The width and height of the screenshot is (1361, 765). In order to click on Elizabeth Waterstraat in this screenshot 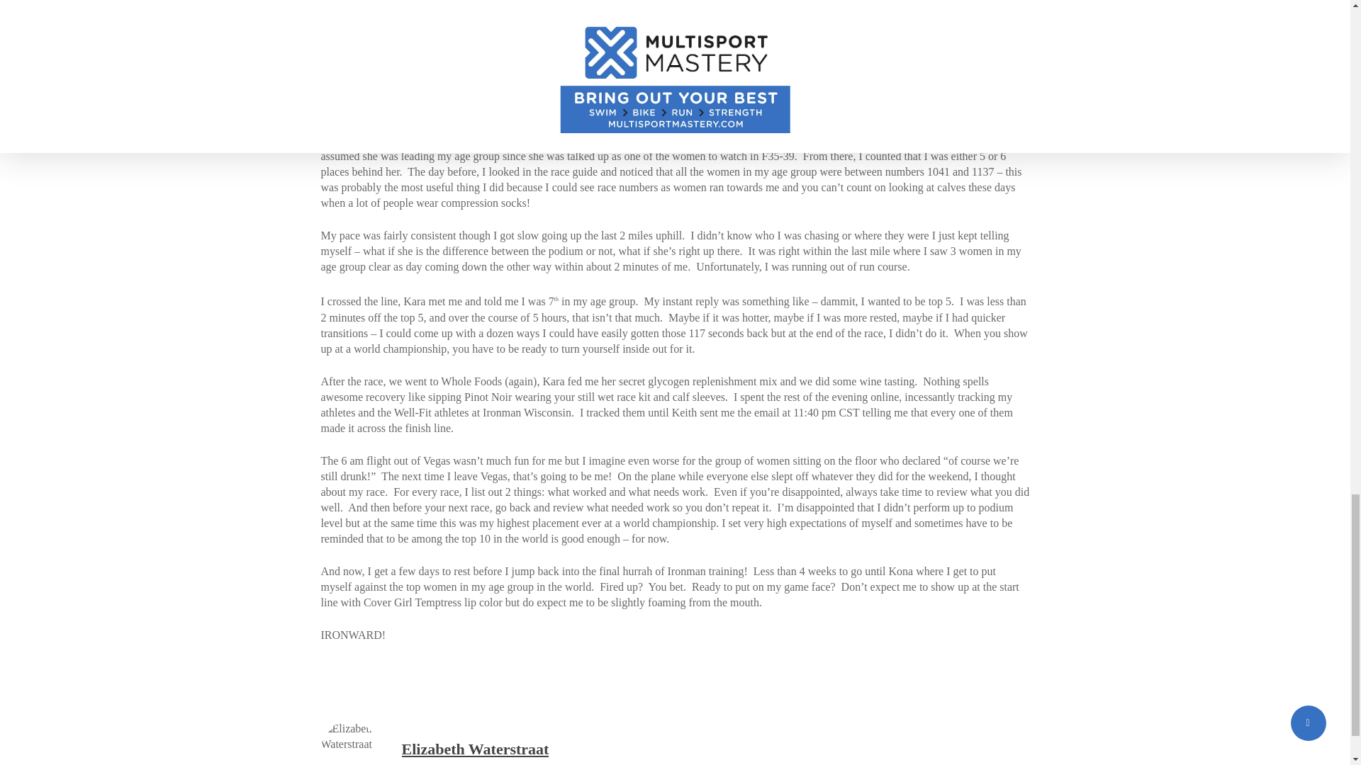, I will do `click(475, 749)`.